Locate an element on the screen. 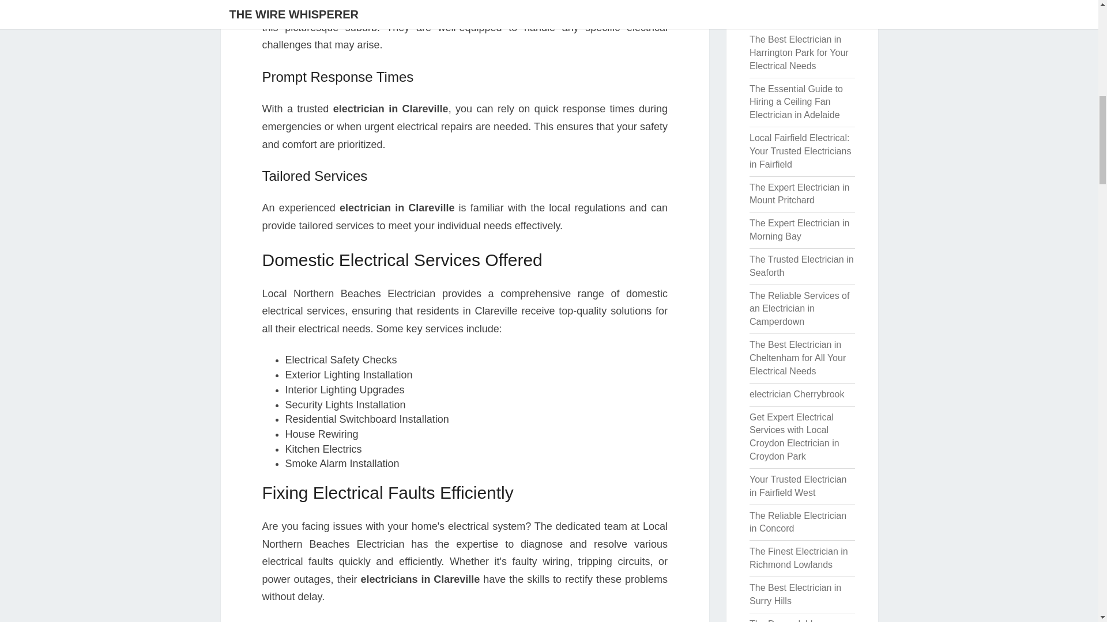 This screenshot has height=622, width=1107. Expert Electrician in Richmond Lowlands is located at coordinates (790, 10).